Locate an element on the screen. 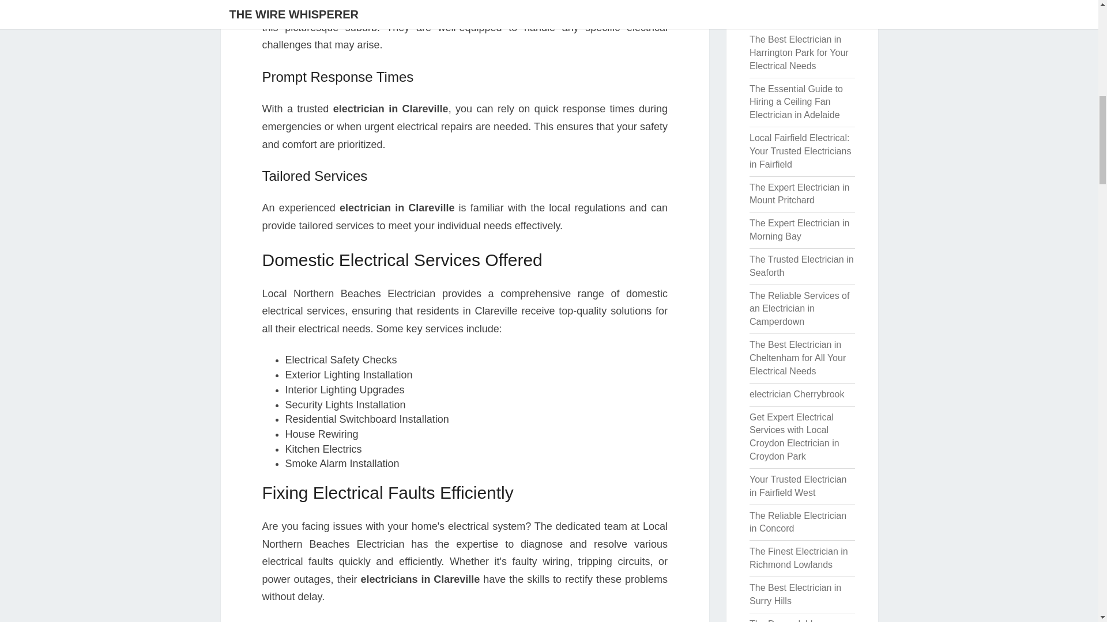 This screenshot has height=622, width=1107. Expert Electrician in Richmond Lowlands is located at coordinates (790, 10).